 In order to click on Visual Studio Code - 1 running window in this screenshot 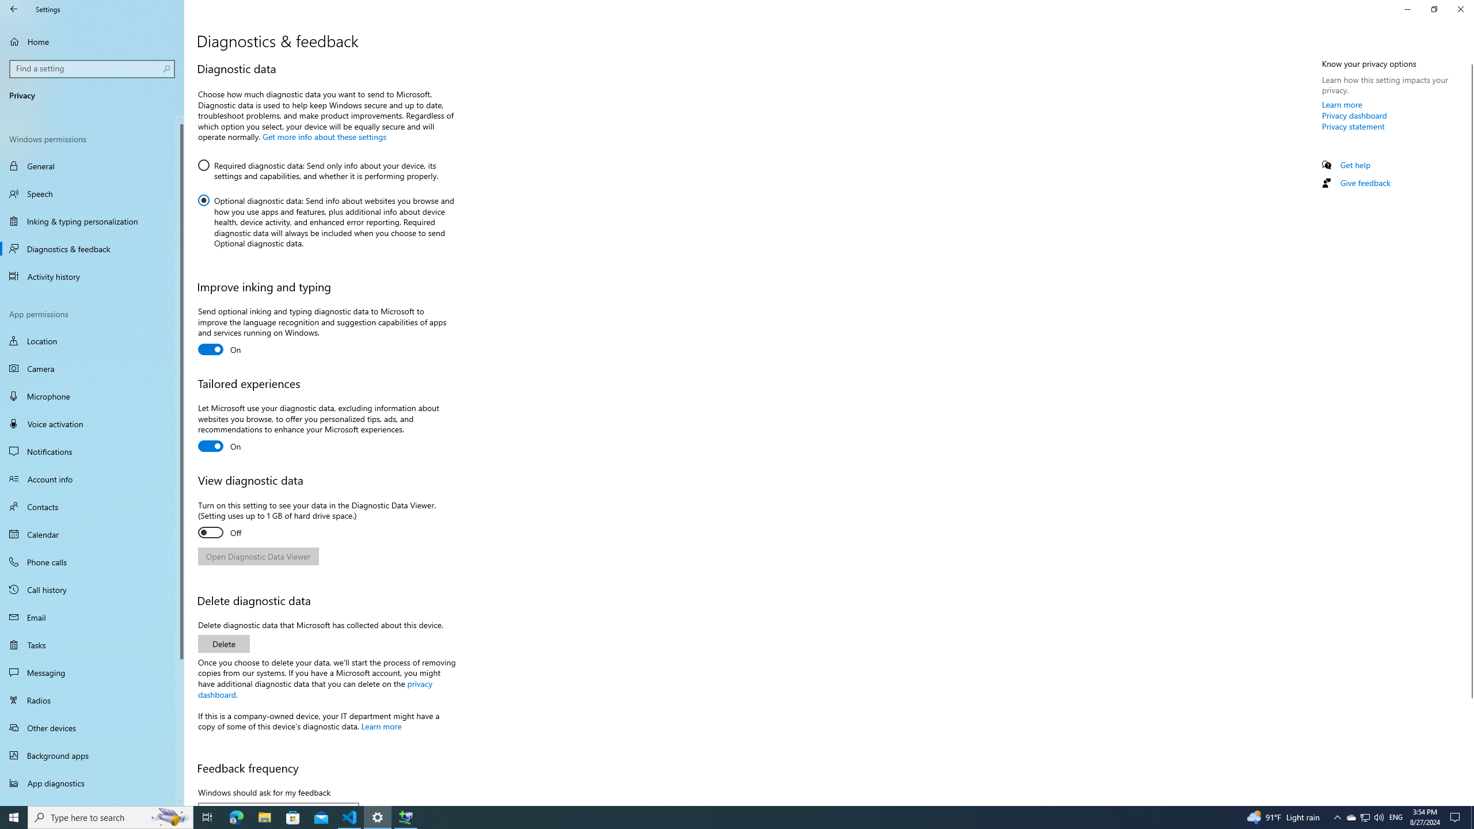, I will do `click(350, 817)`.